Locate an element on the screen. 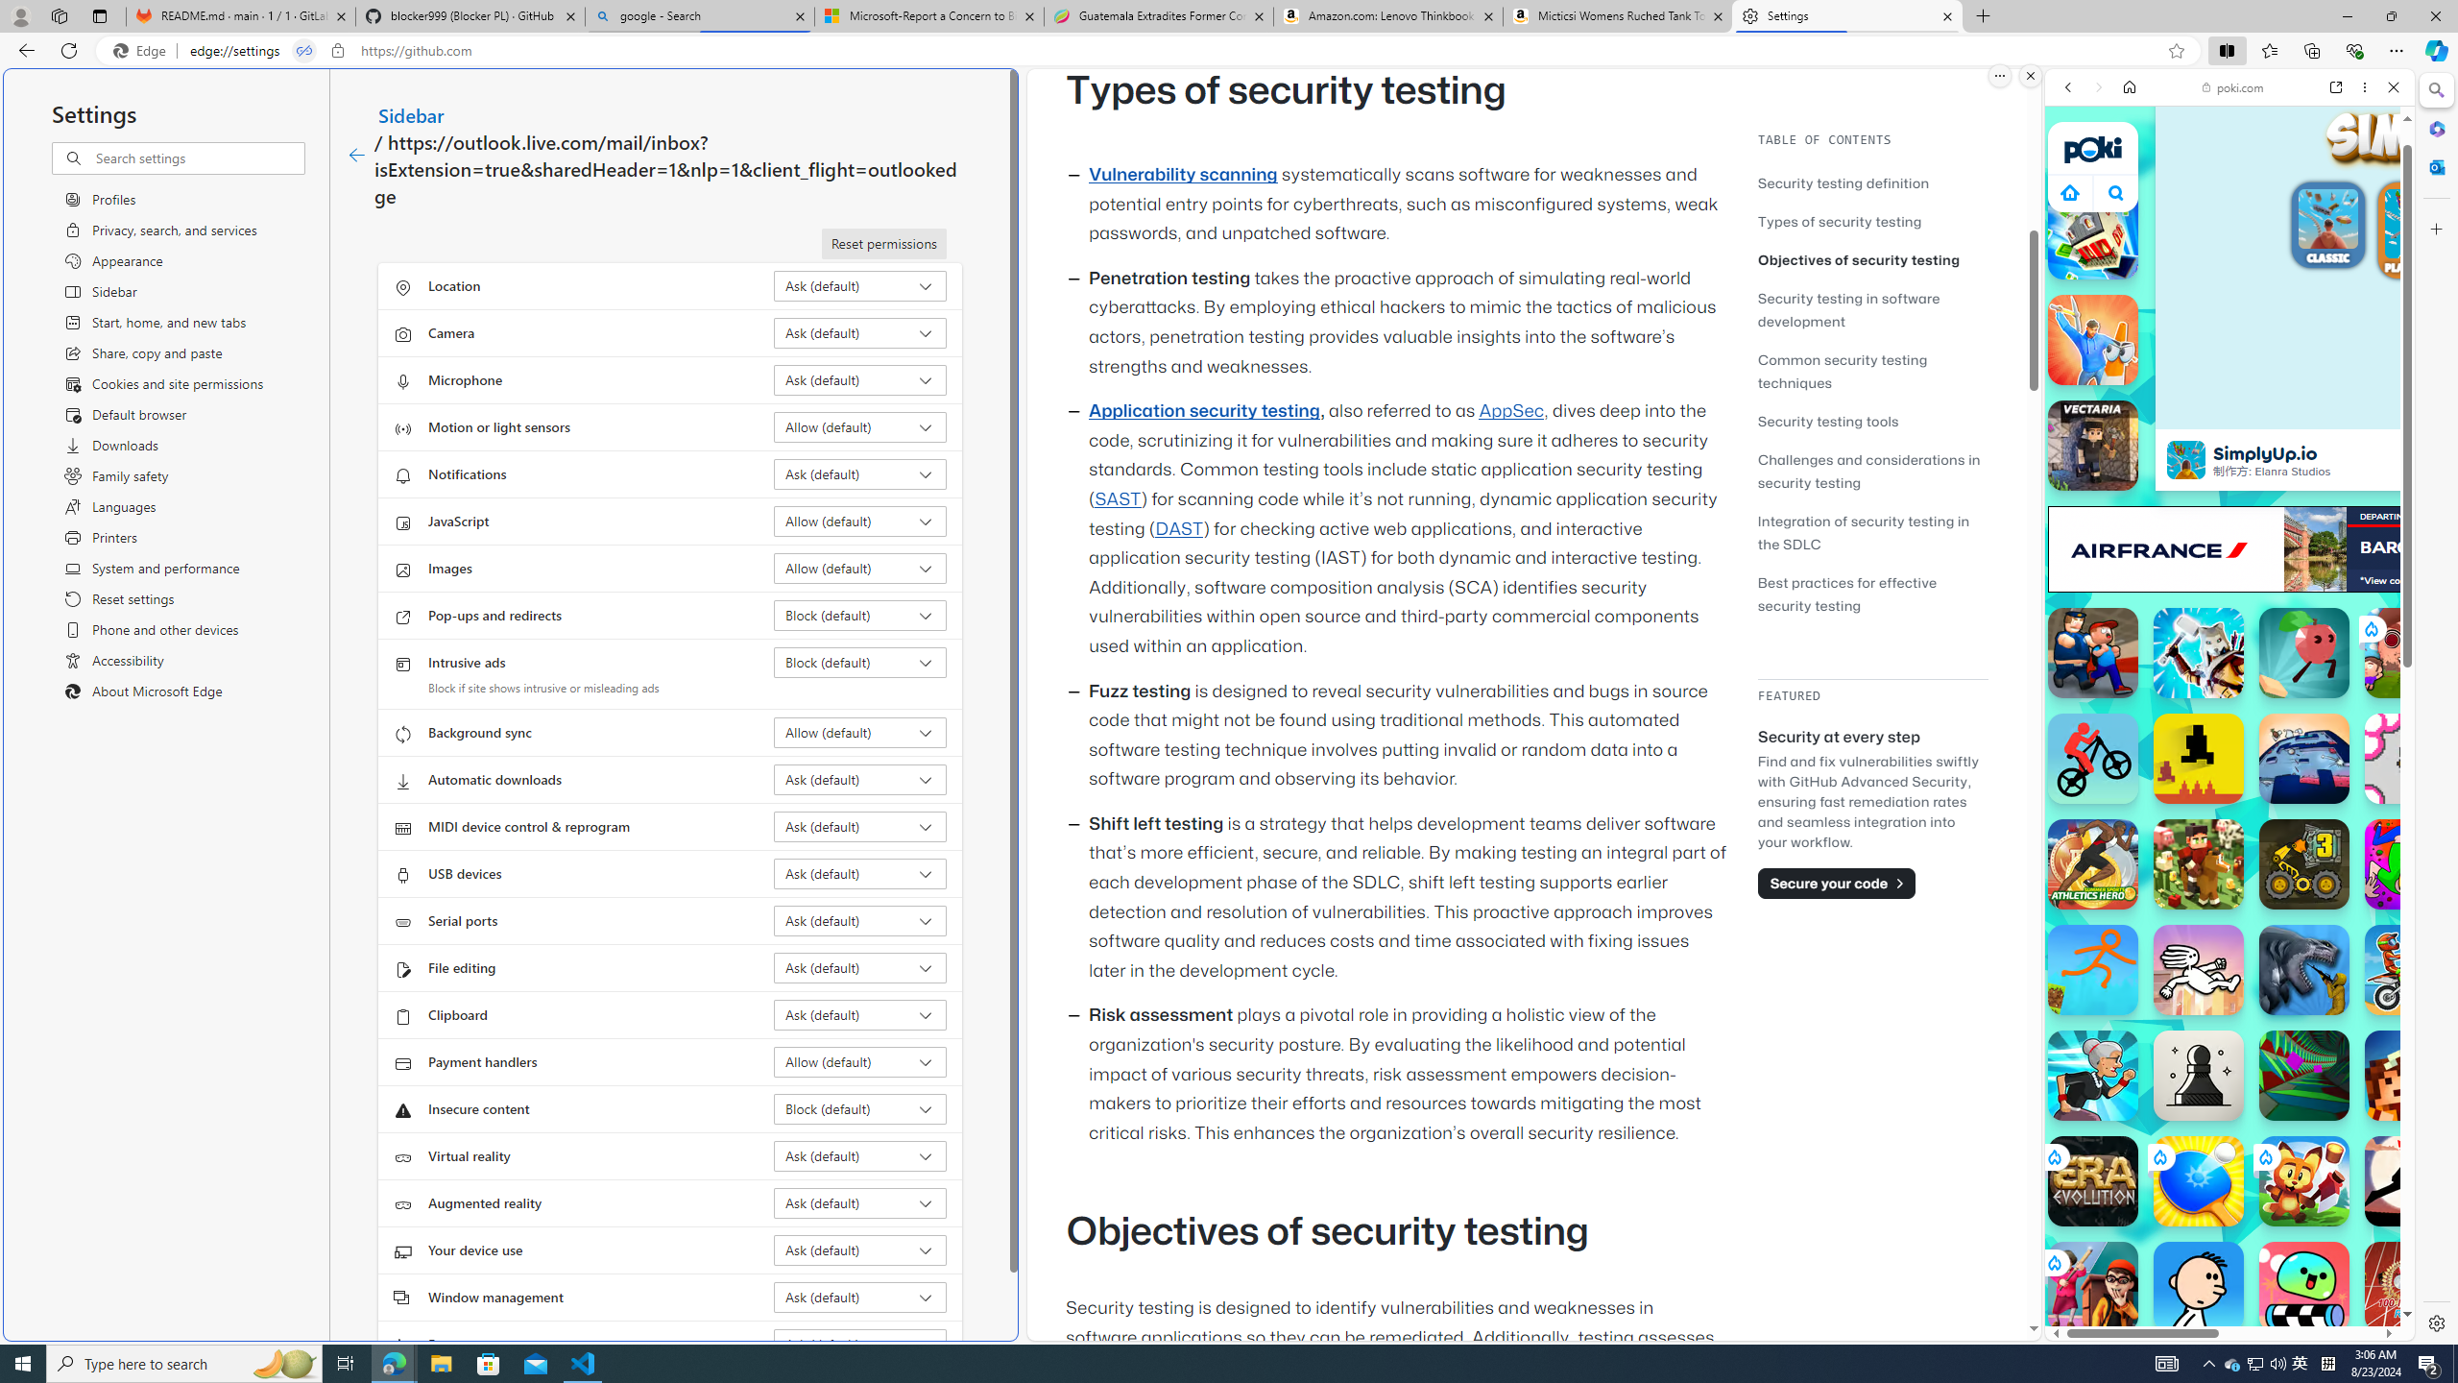 The height and width of the screenshot is (1383, 2458). More options. is located at coordinates (1999, 76).